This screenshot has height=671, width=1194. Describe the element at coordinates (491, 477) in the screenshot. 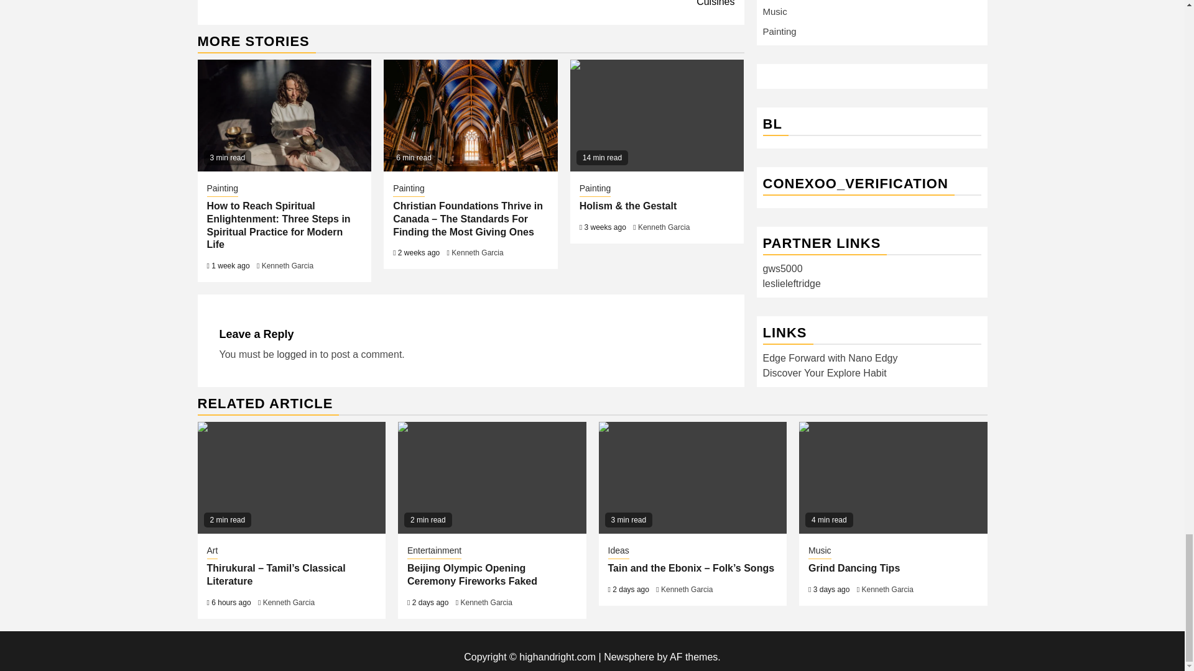

I see `Beijing Olympic Opening Ceremony Fireworks Faked` at that location.